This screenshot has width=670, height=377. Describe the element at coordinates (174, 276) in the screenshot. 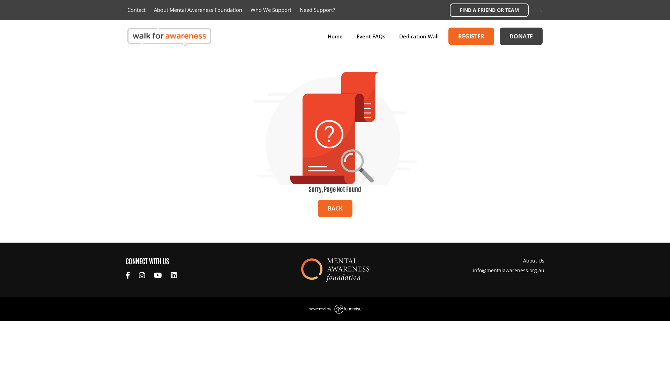

I see `LinkedIn` at that location.